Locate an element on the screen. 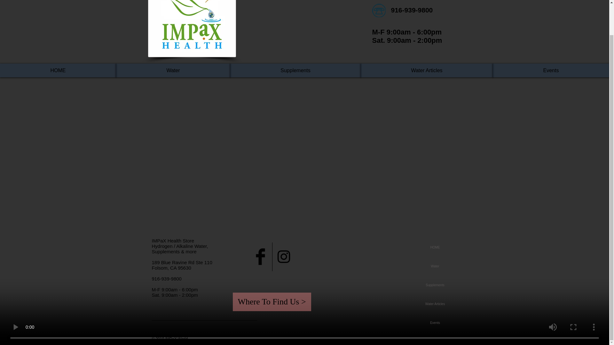  Water is located at coordinates (435, 266).